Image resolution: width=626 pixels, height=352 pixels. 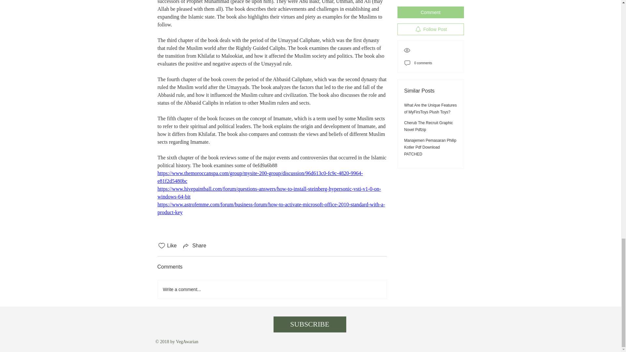 What do you see at coordinates (194, 245) in the screenshot?
I see `Share` at bounding box center [194, 245].